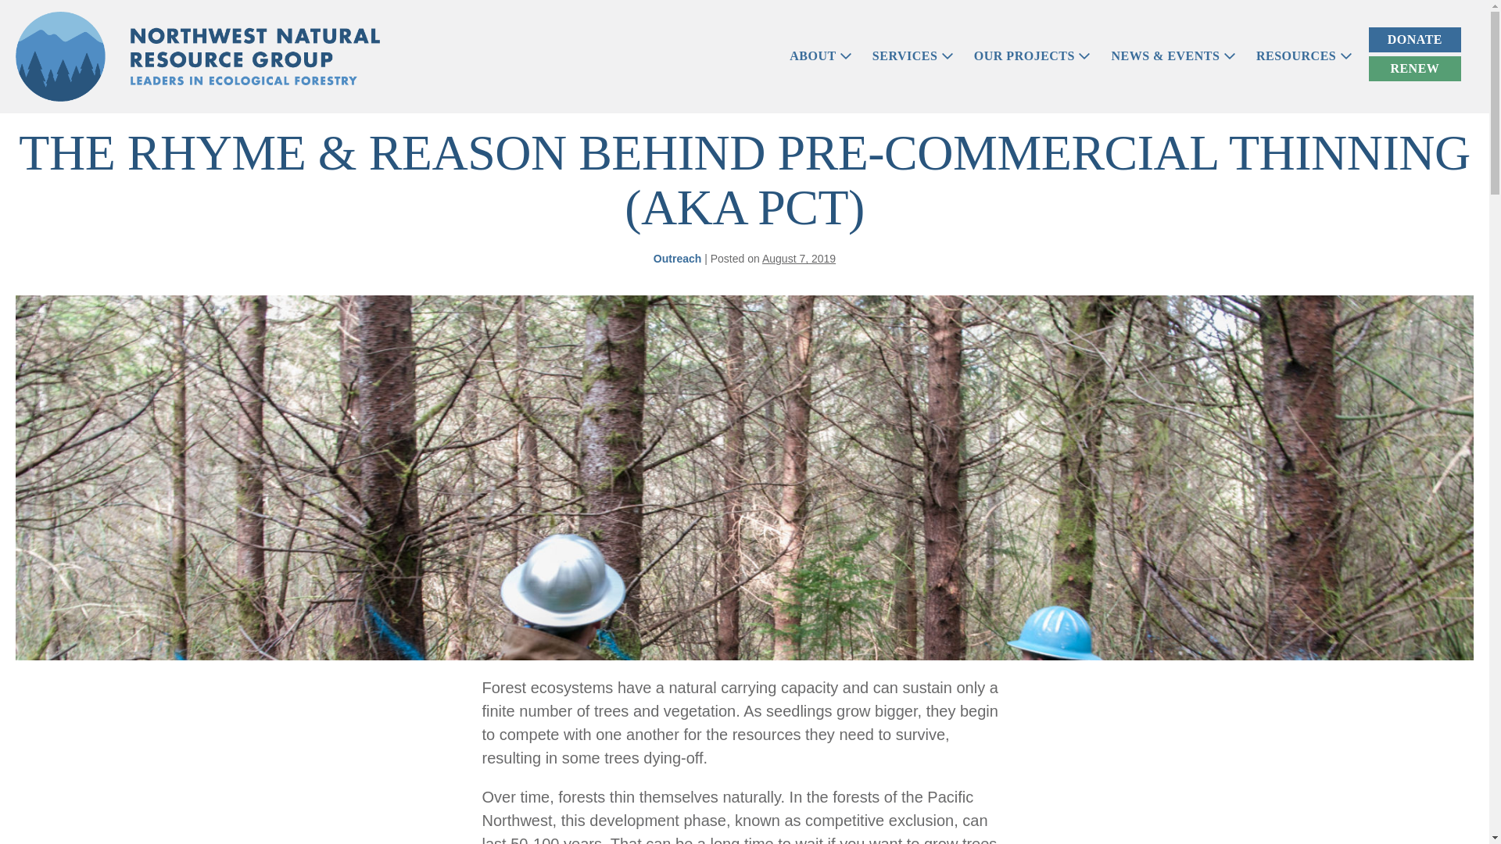  What do you see at coordinates (913, 55) in the screenshot?
I see `SERVICES` at bounding box center [913, 55].